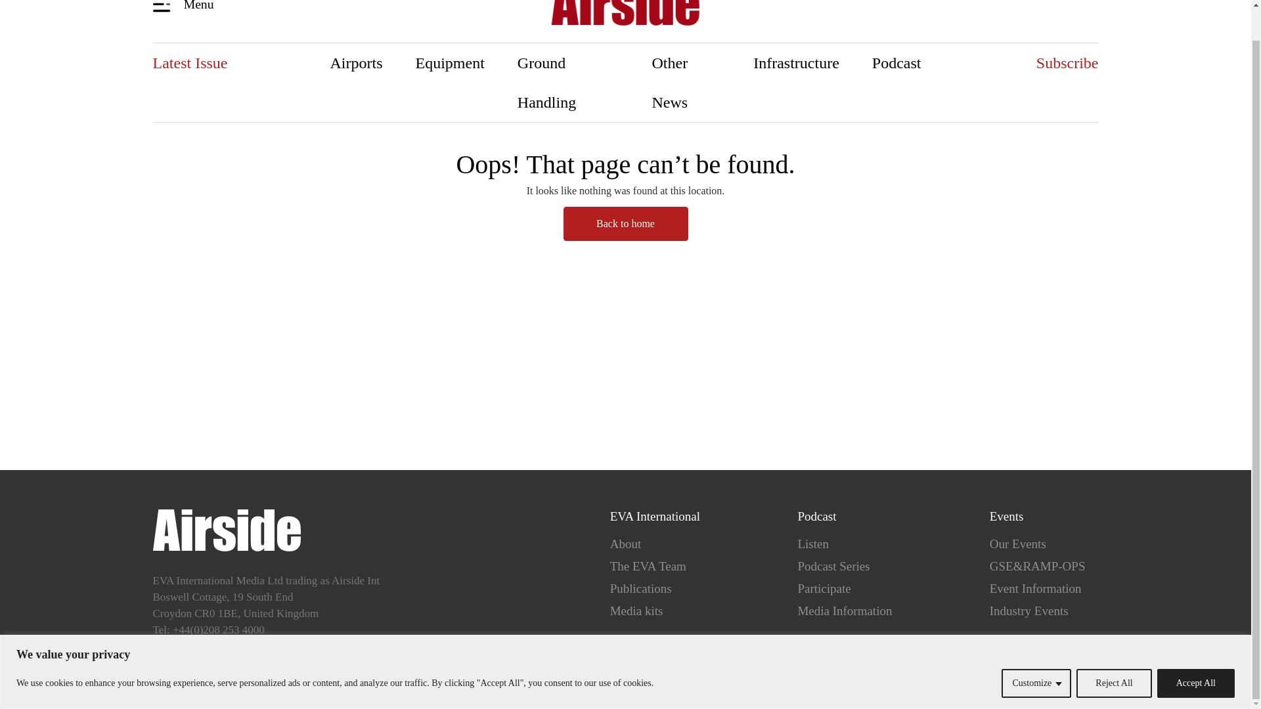  Describe the element at coordinates (1036, 649) in the screenshot. I see `Customize` at that location.